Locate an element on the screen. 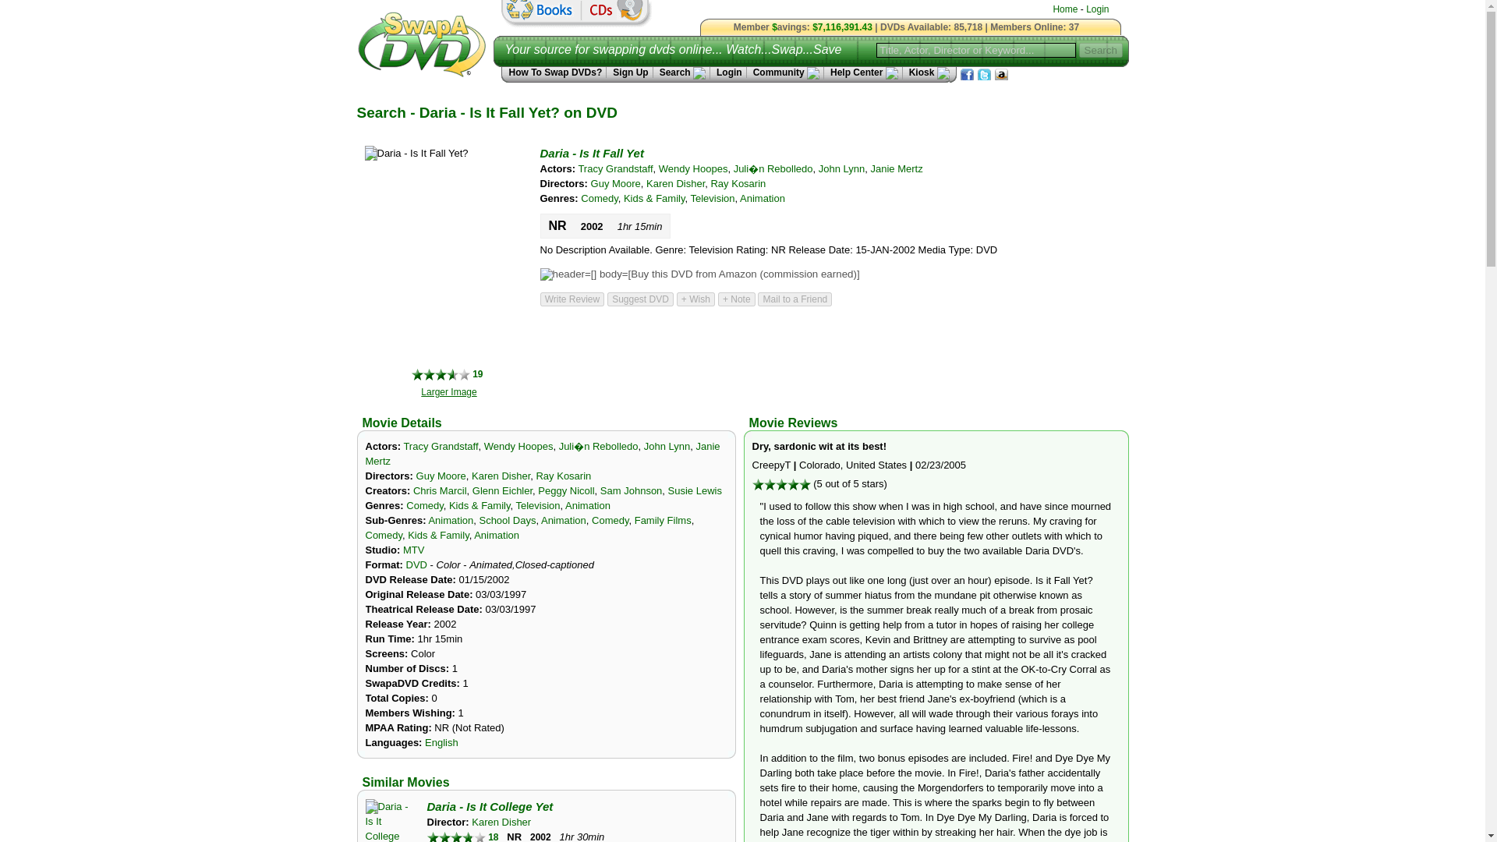 The image size is (1497, 842). Write Review is located at coordinates (572, 299).